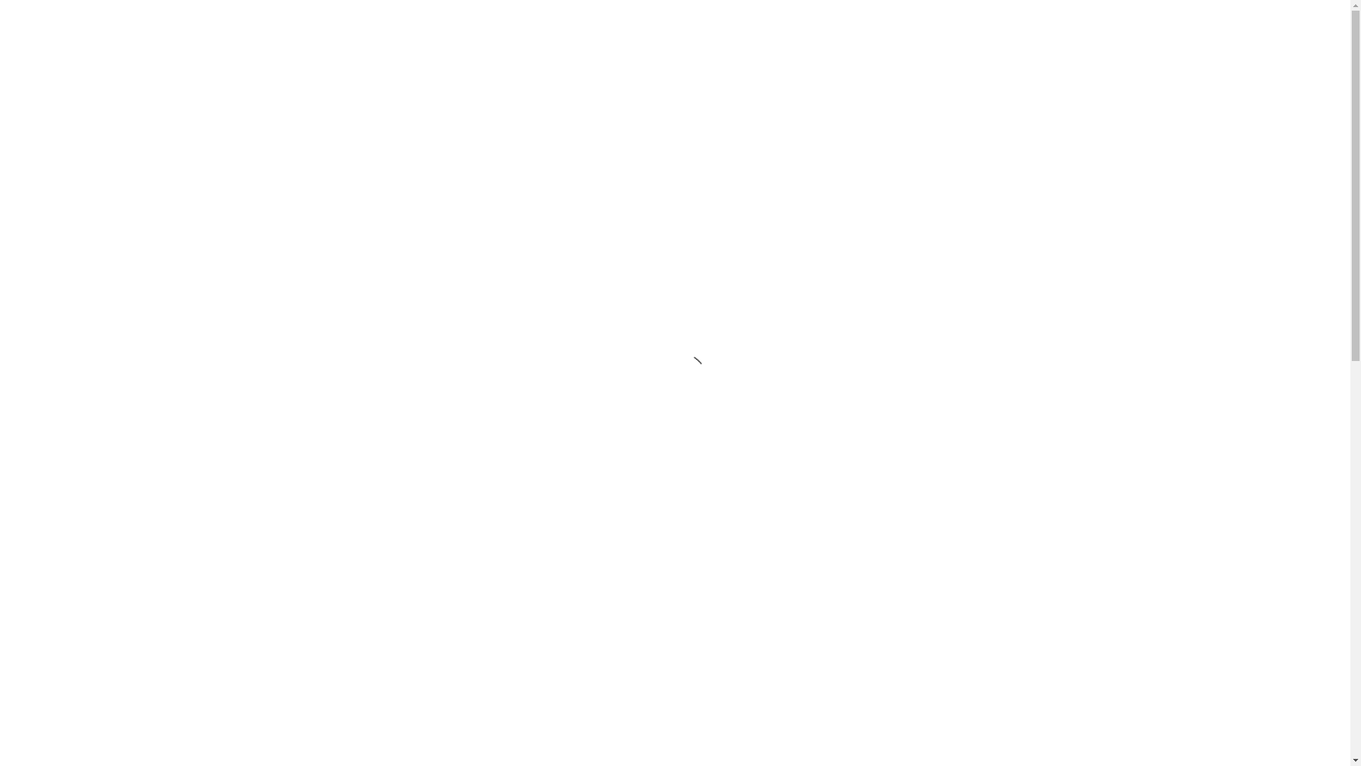 This screenshot has height=766, width=1361. I want to click on BLOG, so click(994, 26).